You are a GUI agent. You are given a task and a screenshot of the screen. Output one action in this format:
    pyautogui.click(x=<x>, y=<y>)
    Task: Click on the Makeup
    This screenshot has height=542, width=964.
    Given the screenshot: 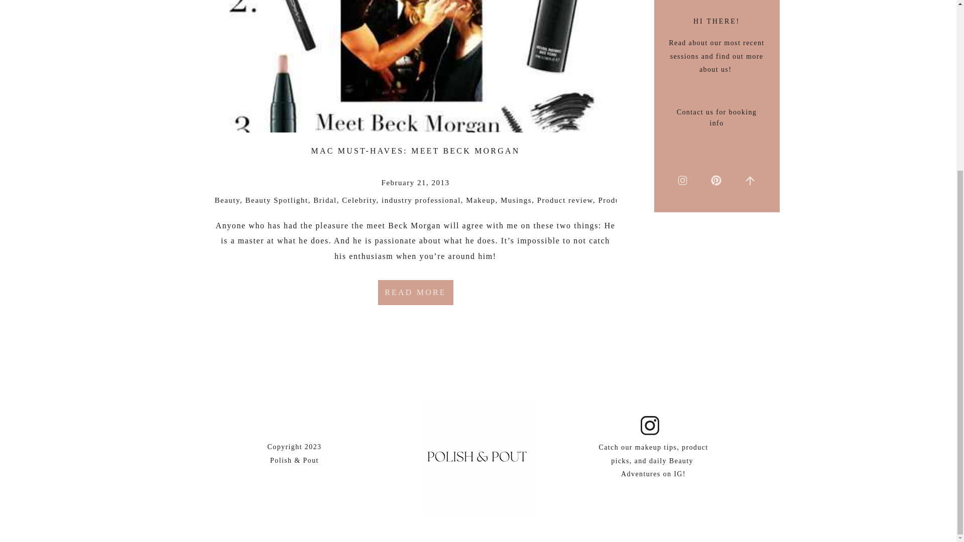 What is the action you would take?
    pyautogui.click(x=480, y=200)
    